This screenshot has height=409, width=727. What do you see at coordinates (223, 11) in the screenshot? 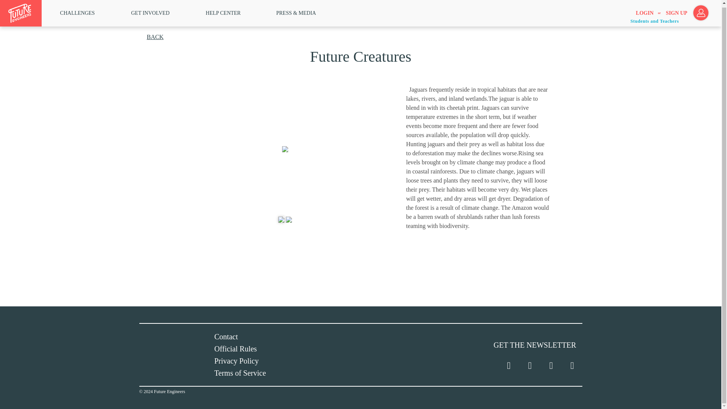
I see `HELP CENTER` at bounding box center [223, 11].